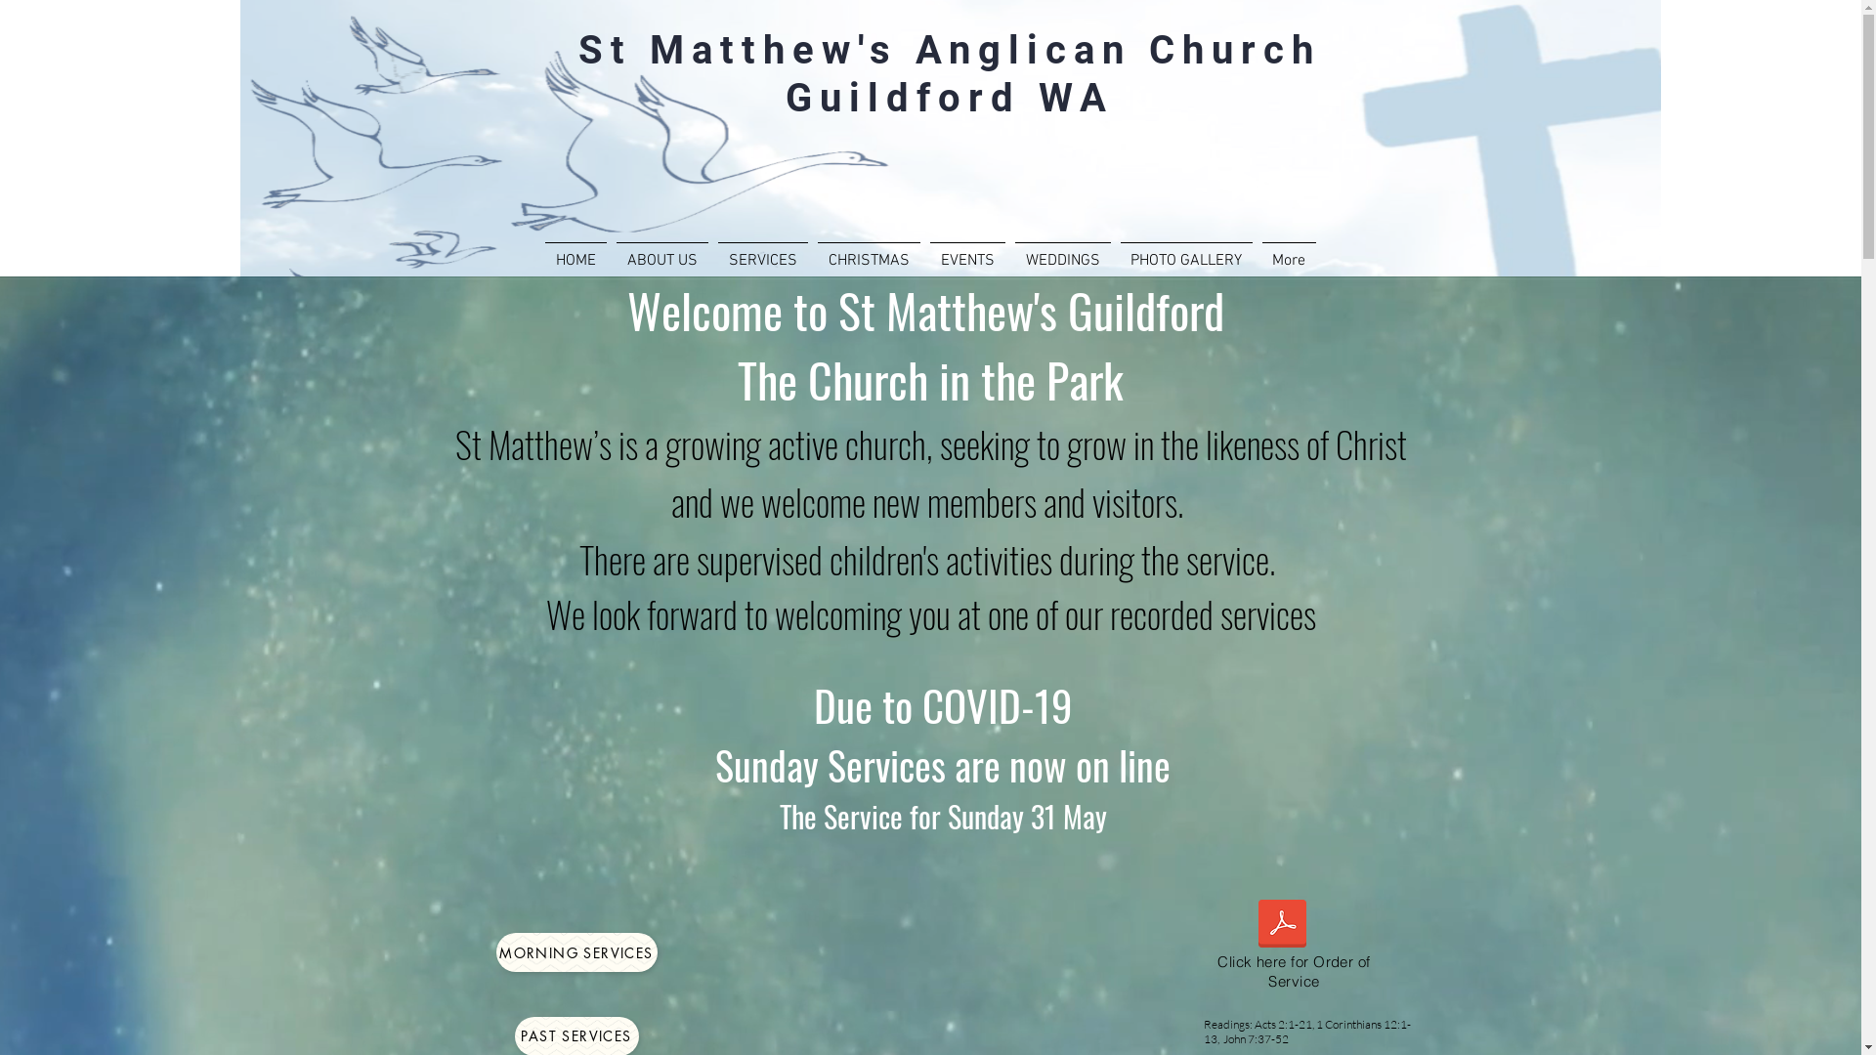 The height and width of the screenshot is (1055, 1876). I want to click on EVENTS, so click(967, 252).